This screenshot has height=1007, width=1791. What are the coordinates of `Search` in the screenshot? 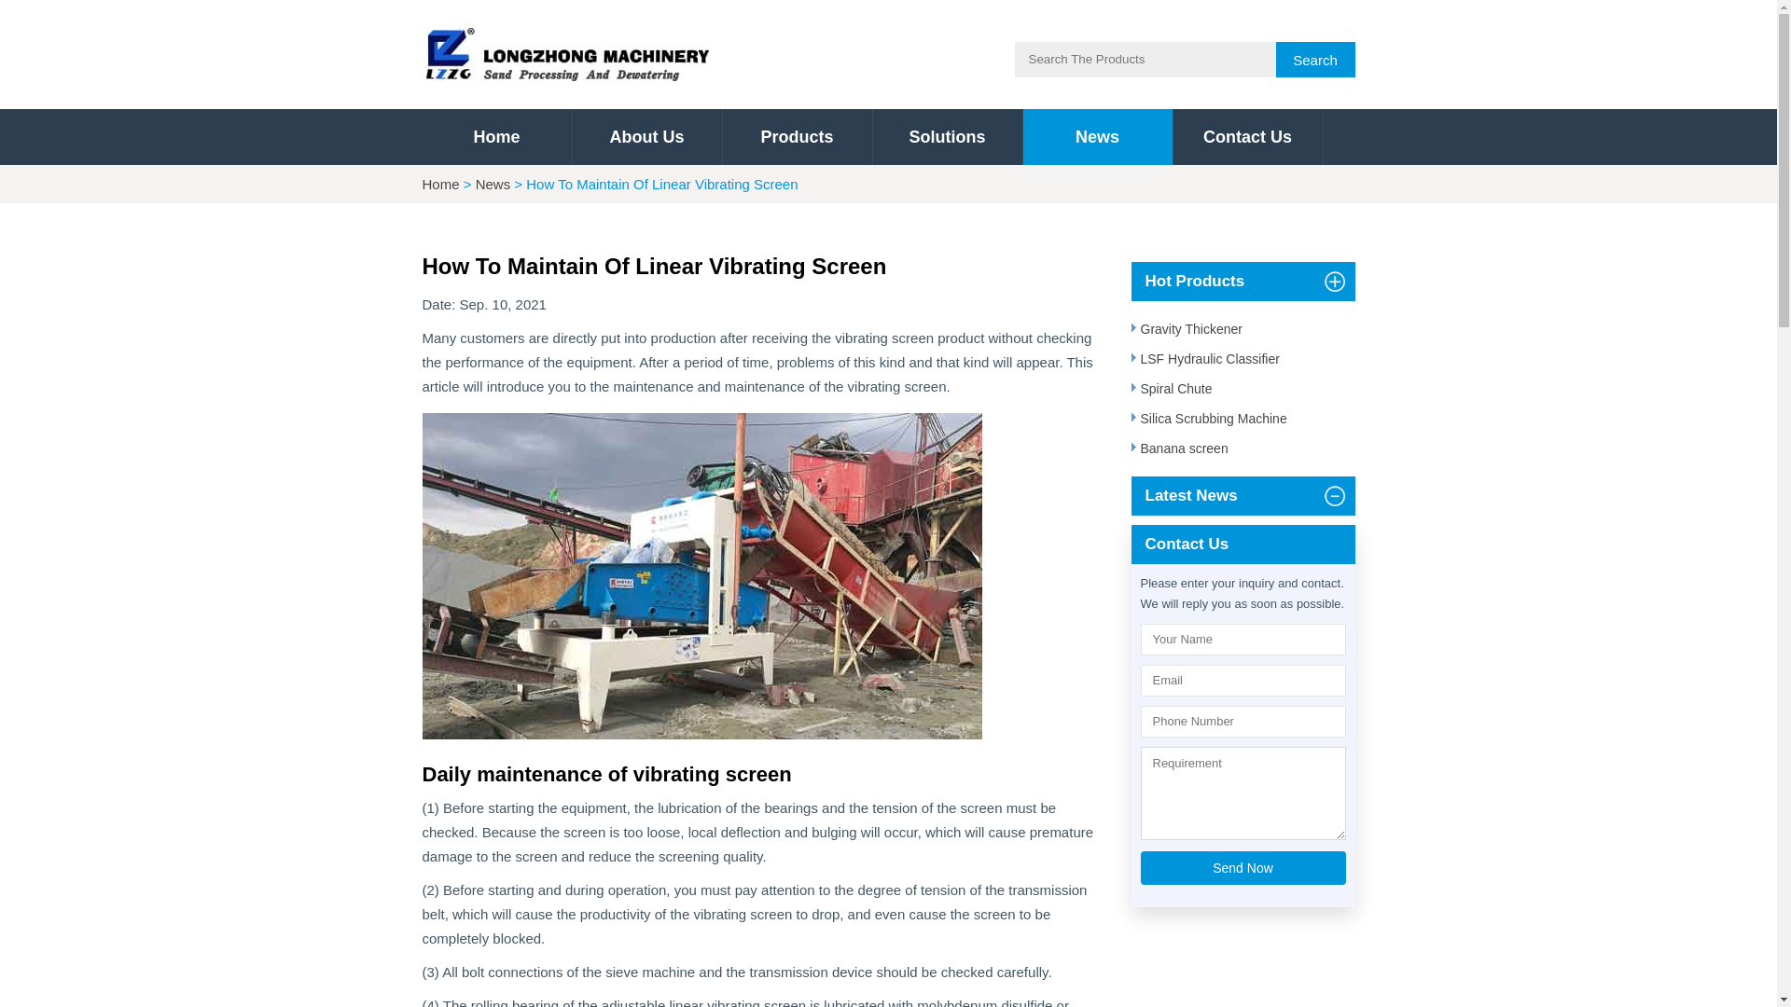 It's located at (1315, 60).